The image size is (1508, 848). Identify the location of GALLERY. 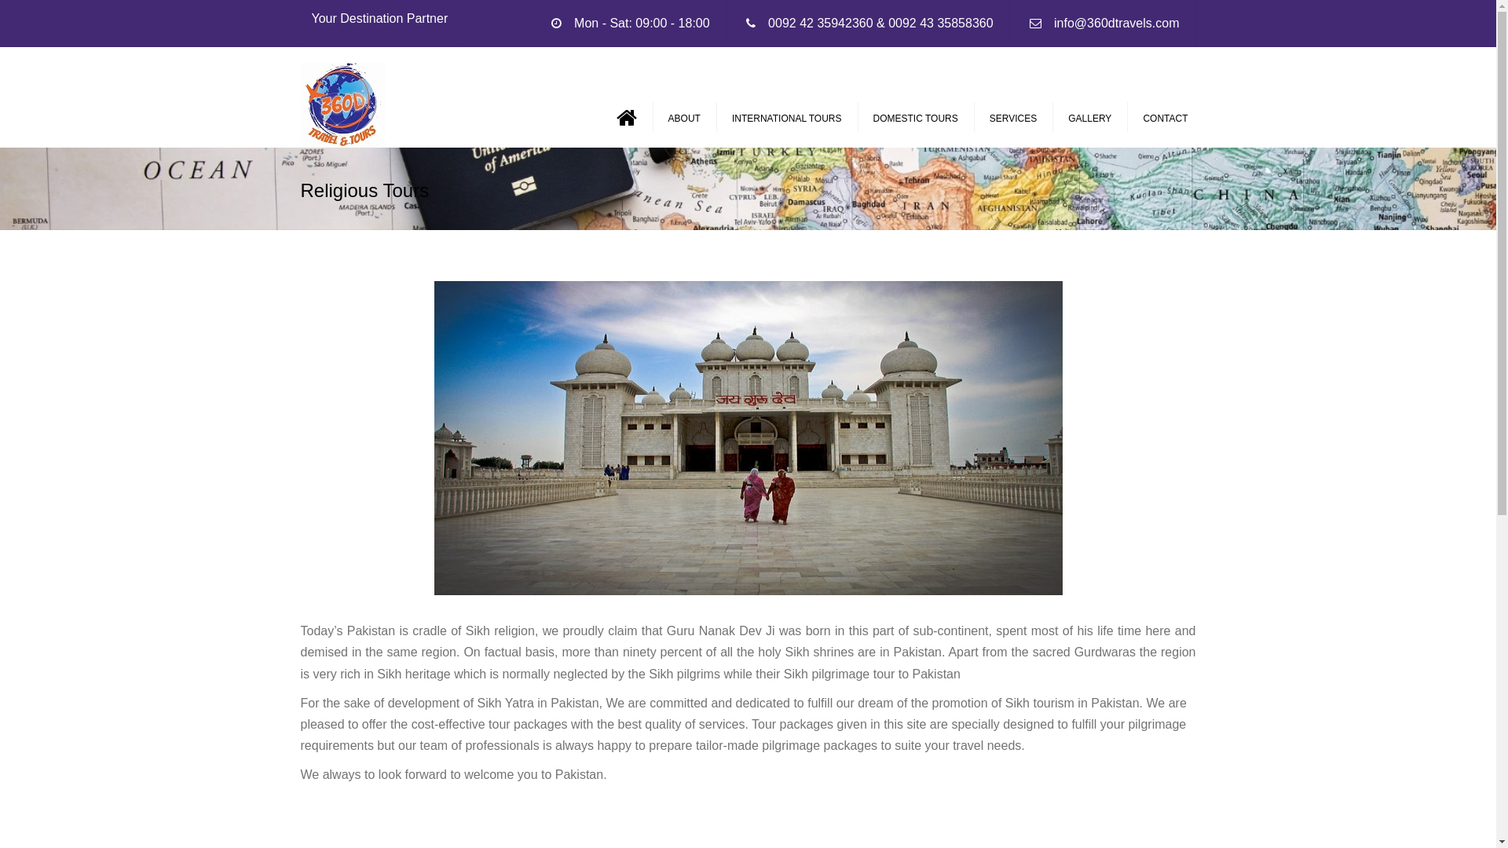
(1090, 119).